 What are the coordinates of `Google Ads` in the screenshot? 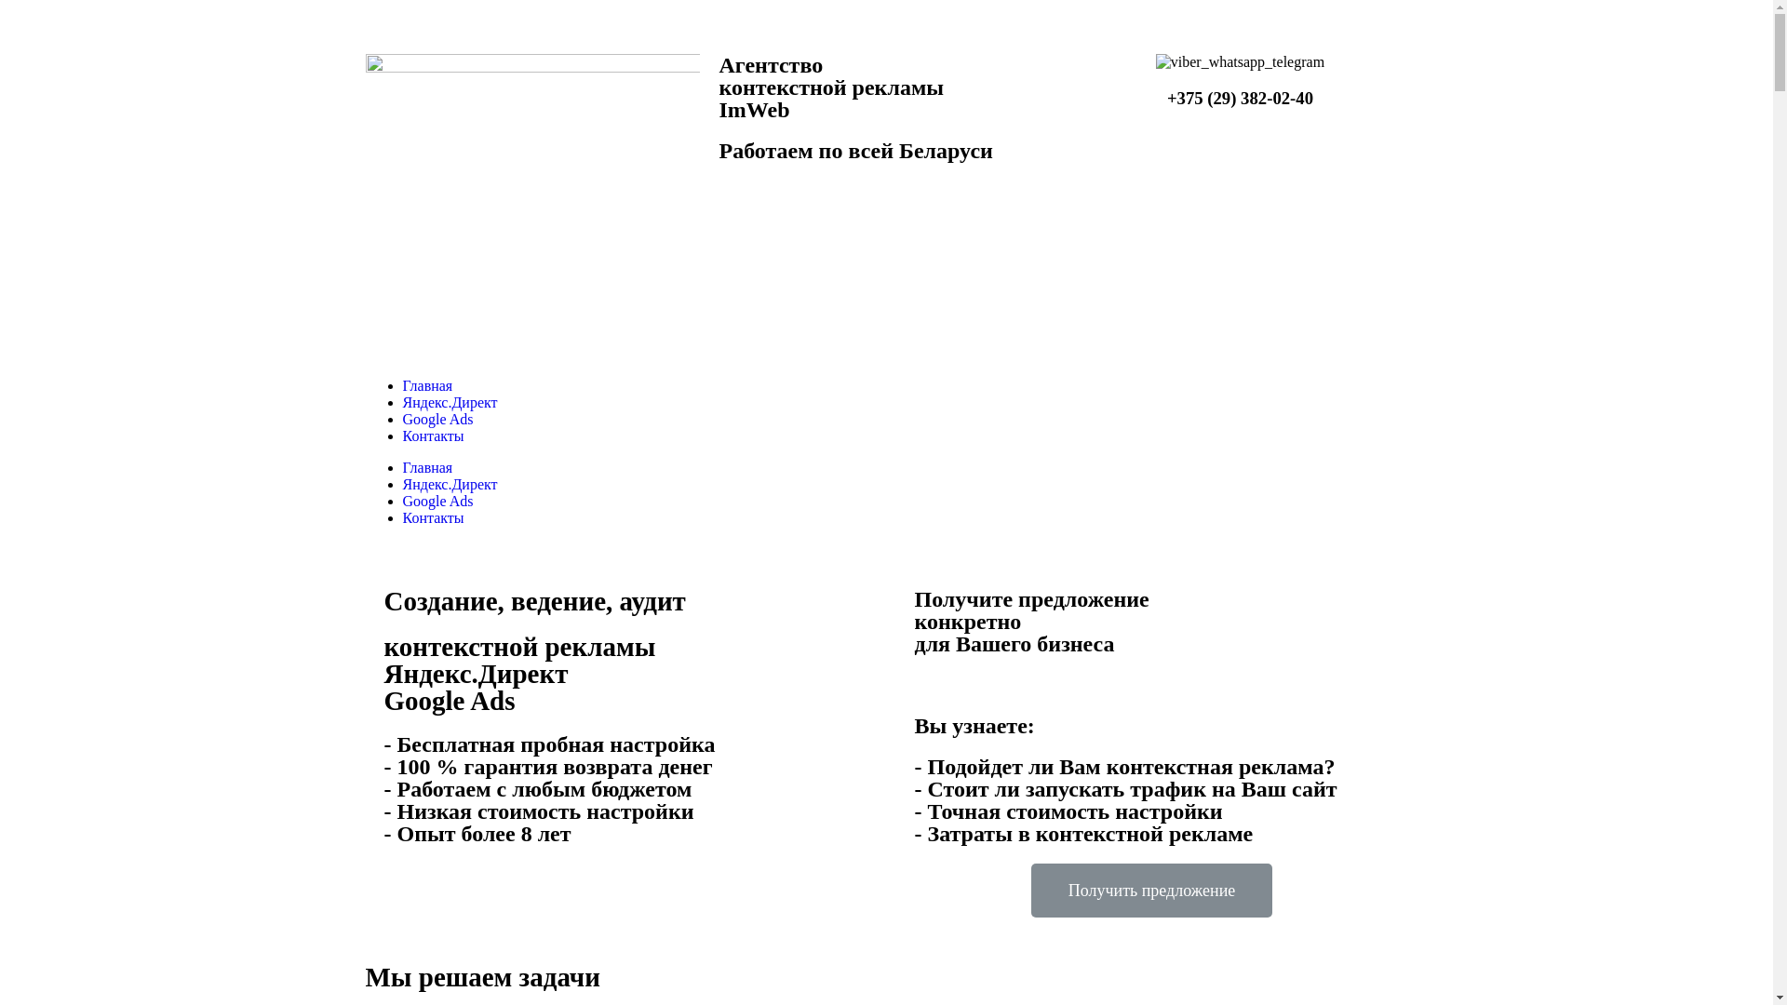 It's located at (437, 501).